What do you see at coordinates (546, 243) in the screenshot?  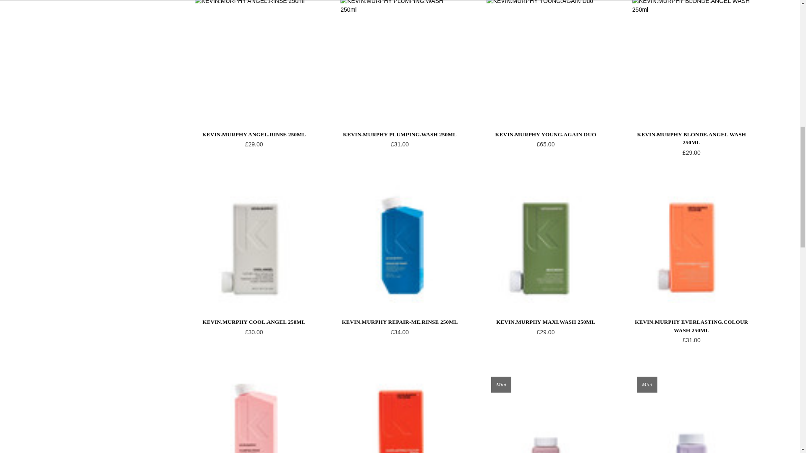 I see ` KEVIN.MURPHY MAXI.WASH 250ml ` at bounding box center [546, 243].